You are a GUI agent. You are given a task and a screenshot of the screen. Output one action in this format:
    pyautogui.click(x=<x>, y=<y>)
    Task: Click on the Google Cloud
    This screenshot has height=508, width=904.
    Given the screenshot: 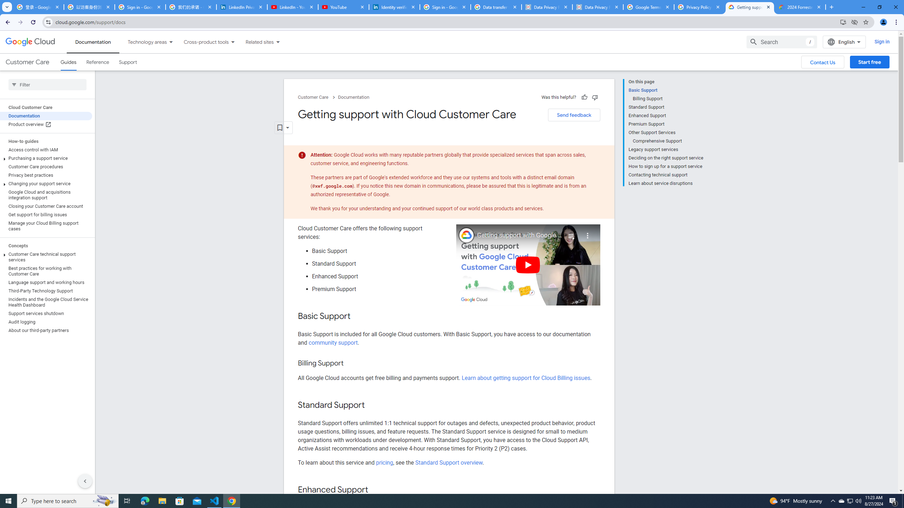 What is the action you would take?
    pyautogui.click(x=30, y=42)
    